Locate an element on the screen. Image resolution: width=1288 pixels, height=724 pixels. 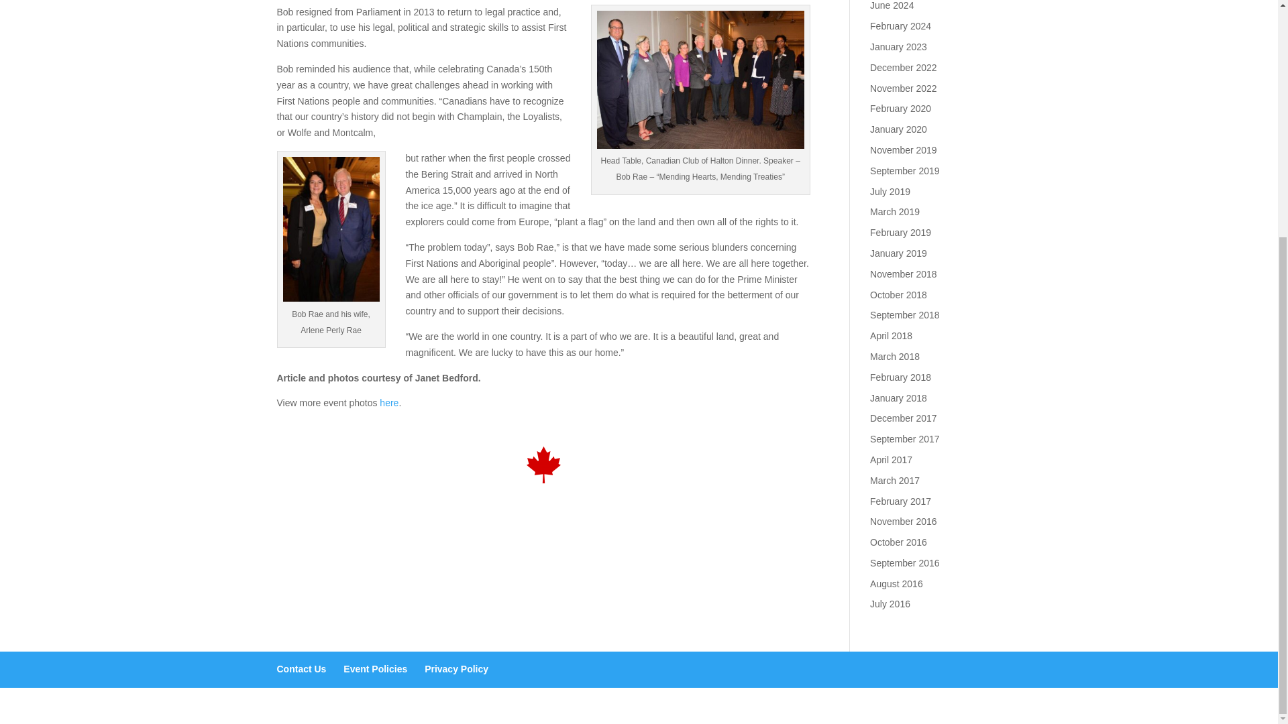
January 2023 is located at coordinates (899, 46).